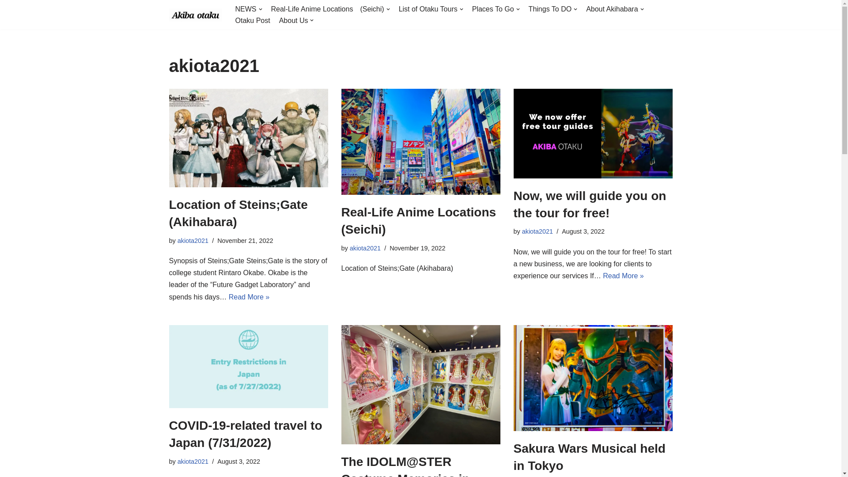  Describe the element at coordinates (615, 9) in the screenshot. I see `About Akihabara` at that location.